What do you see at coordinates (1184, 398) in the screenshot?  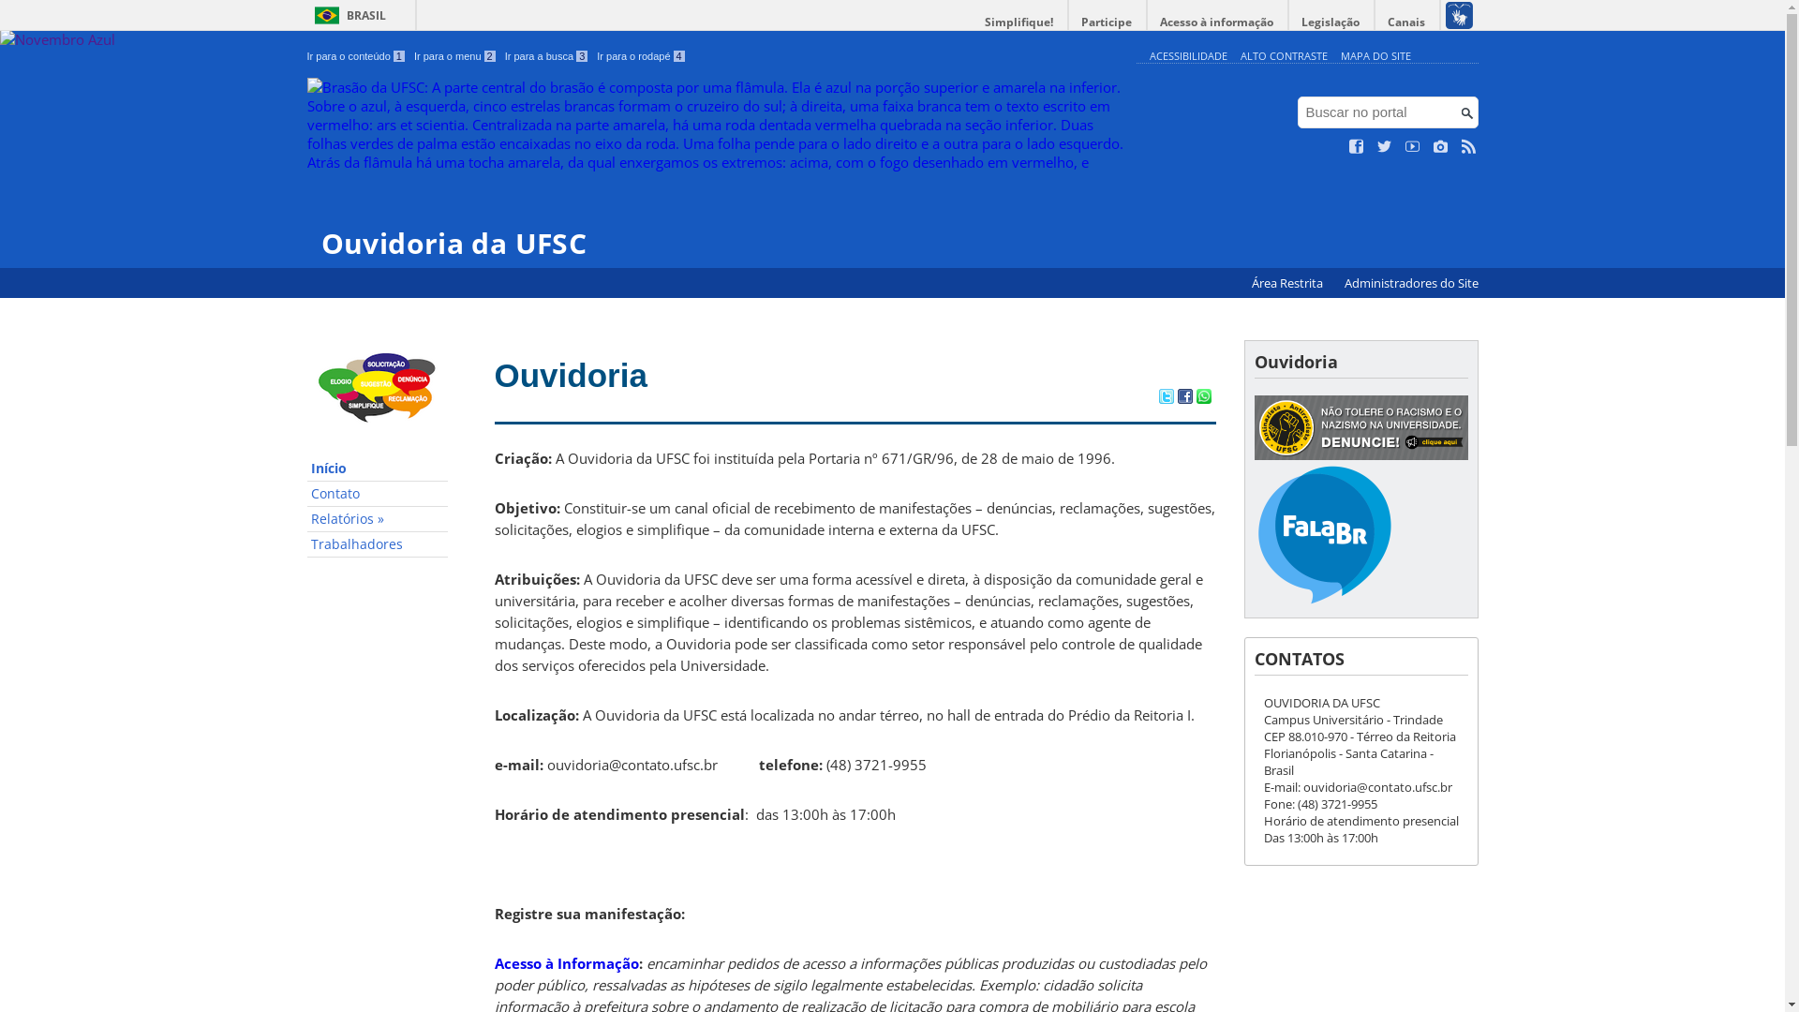 I see `Compartilhar no Facebook` at bounding box center [1184, 398].